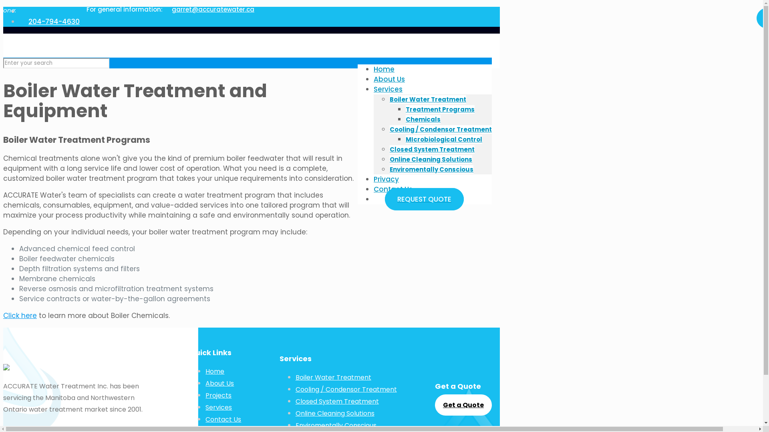  I want to click on Treatment Programs, so click(440, 110).